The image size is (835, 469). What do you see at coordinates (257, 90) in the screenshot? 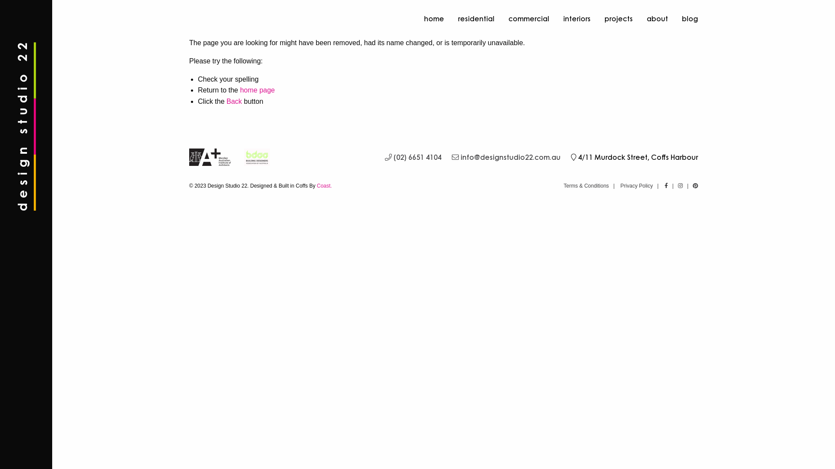
I see `home page` at bounding box center [257, 90].